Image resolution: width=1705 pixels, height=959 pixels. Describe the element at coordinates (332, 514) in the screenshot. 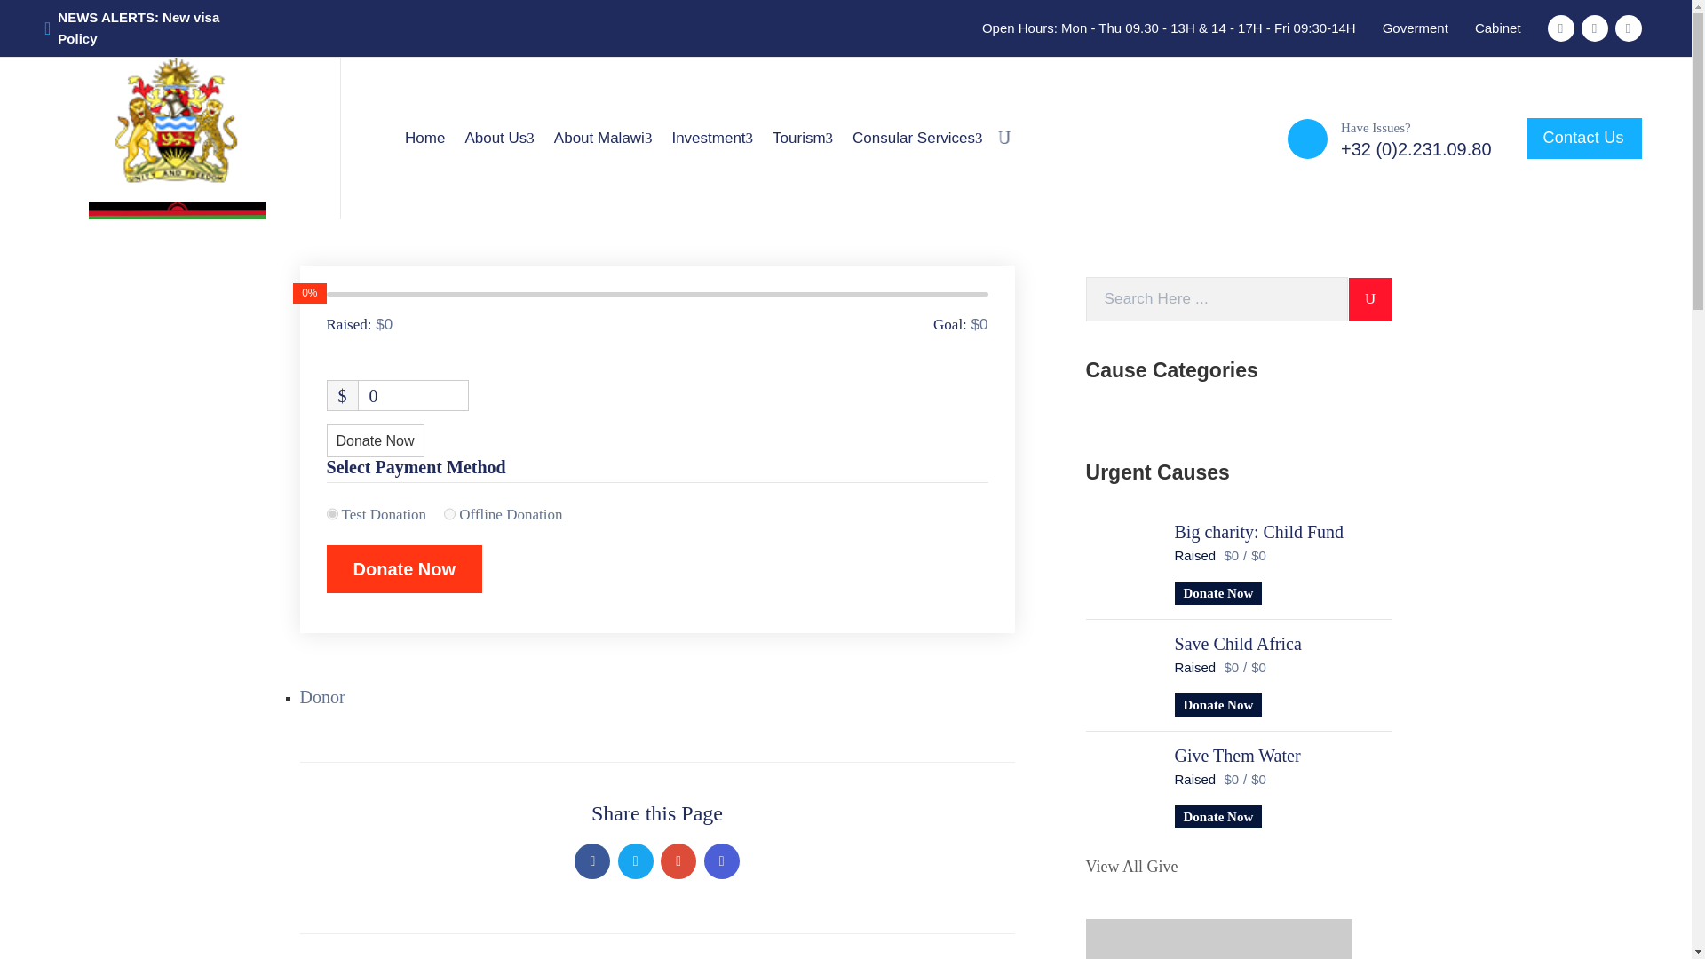

I see `manual` at that location.